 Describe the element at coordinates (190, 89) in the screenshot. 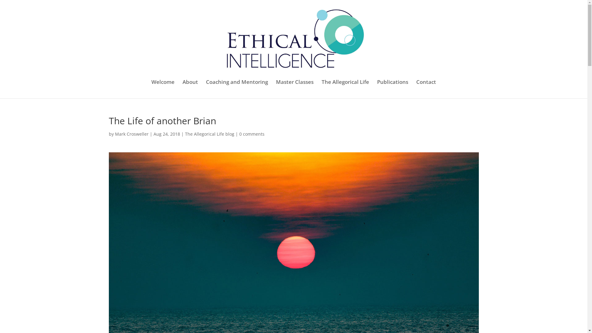

I see `About` at that location.